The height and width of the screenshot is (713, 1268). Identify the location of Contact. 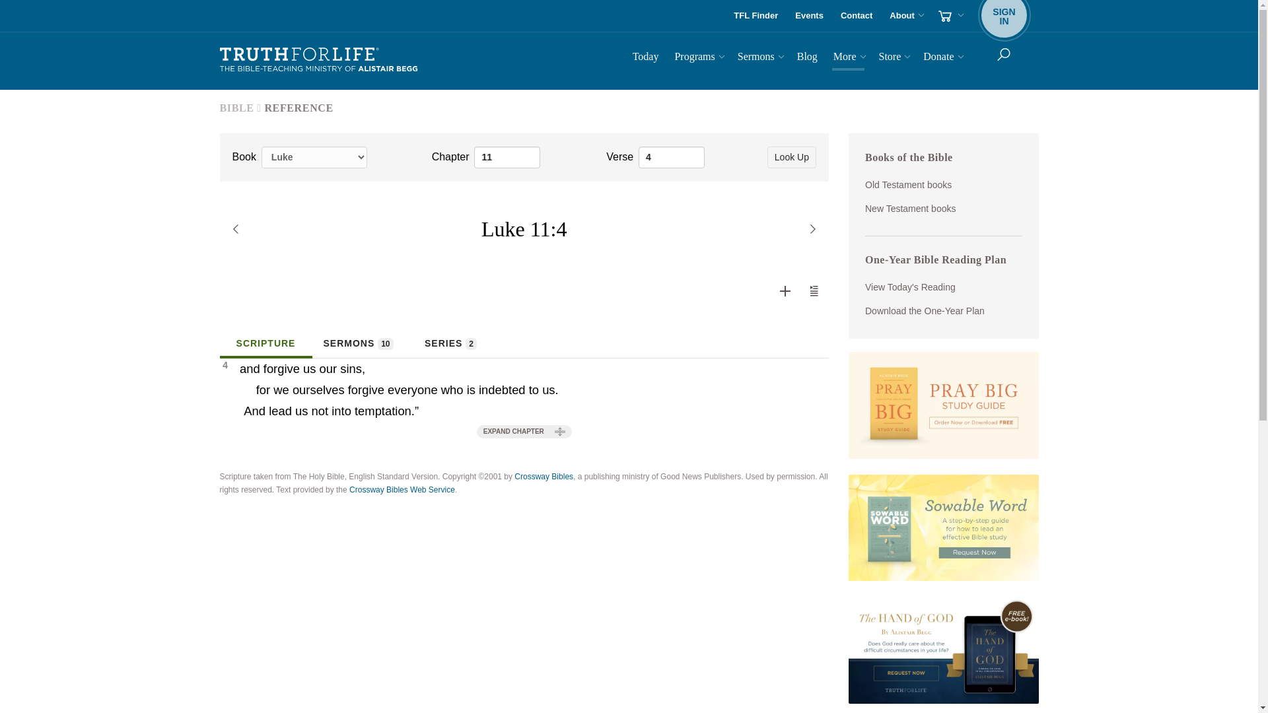
(810, 16).